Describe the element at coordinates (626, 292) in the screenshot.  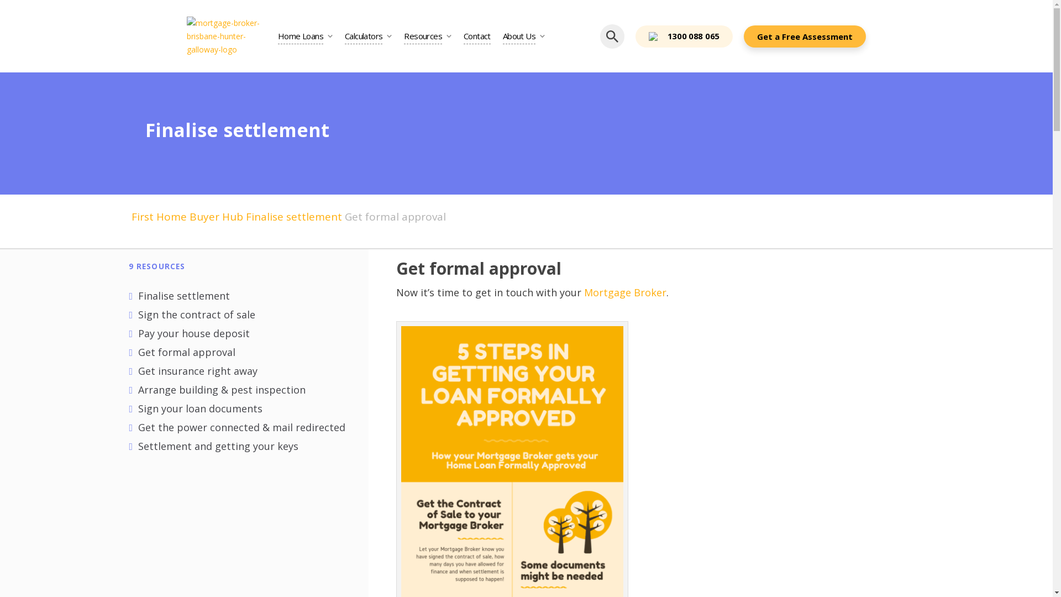
I see `Mortgage Broker` at that location.